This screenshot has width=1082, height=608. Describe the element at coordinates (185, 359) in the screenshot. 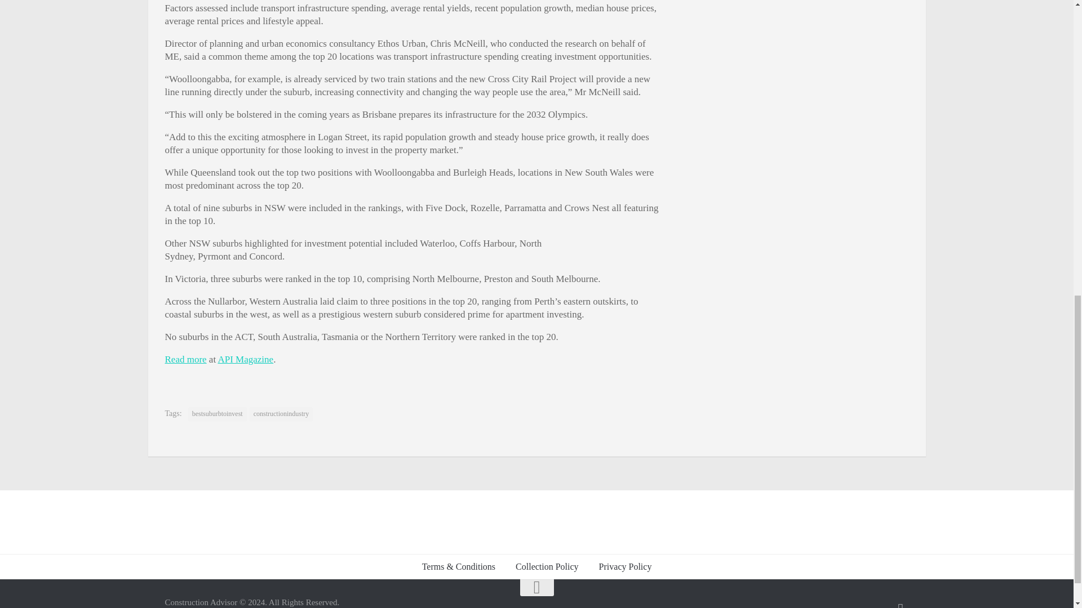

I see `Read more` at that location.